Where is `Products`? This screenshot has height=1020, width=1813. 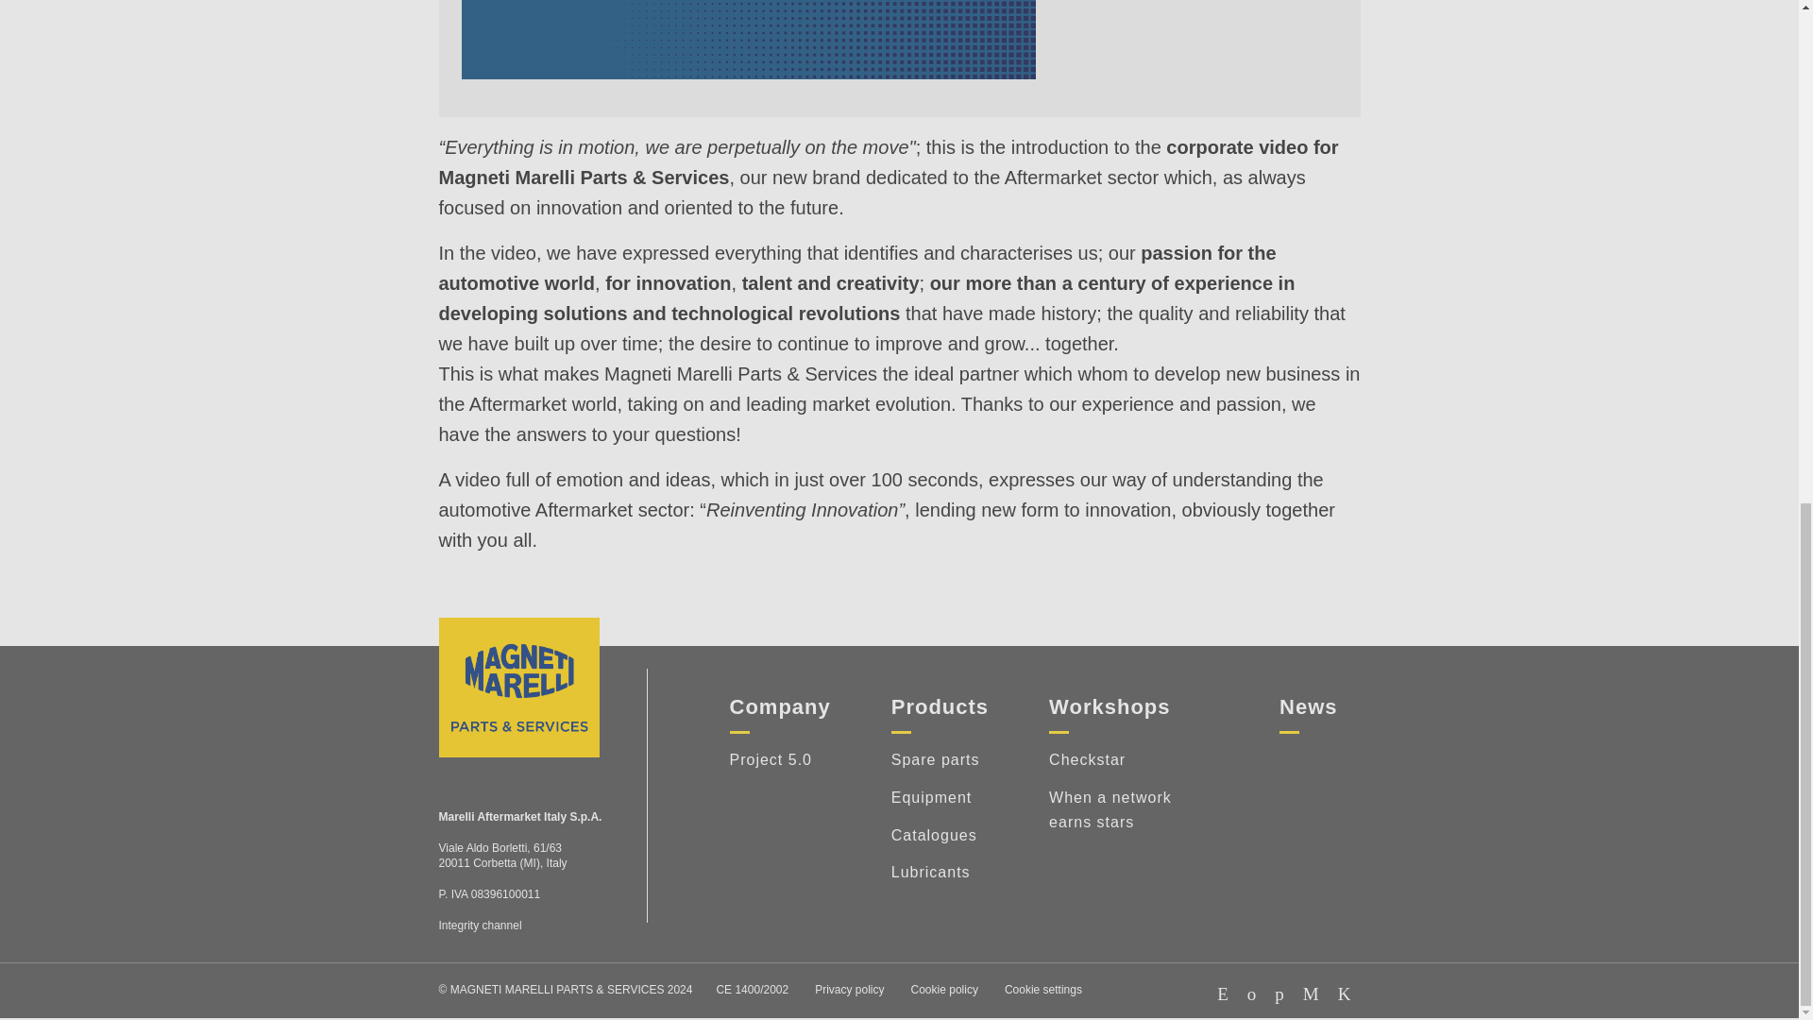
Products is located at coordinates (940, 706).